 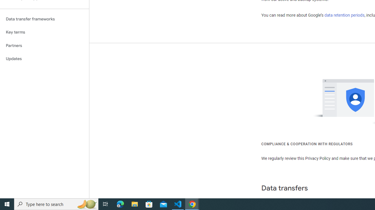 I want to click on Key terms, so click(x=45, y=32).